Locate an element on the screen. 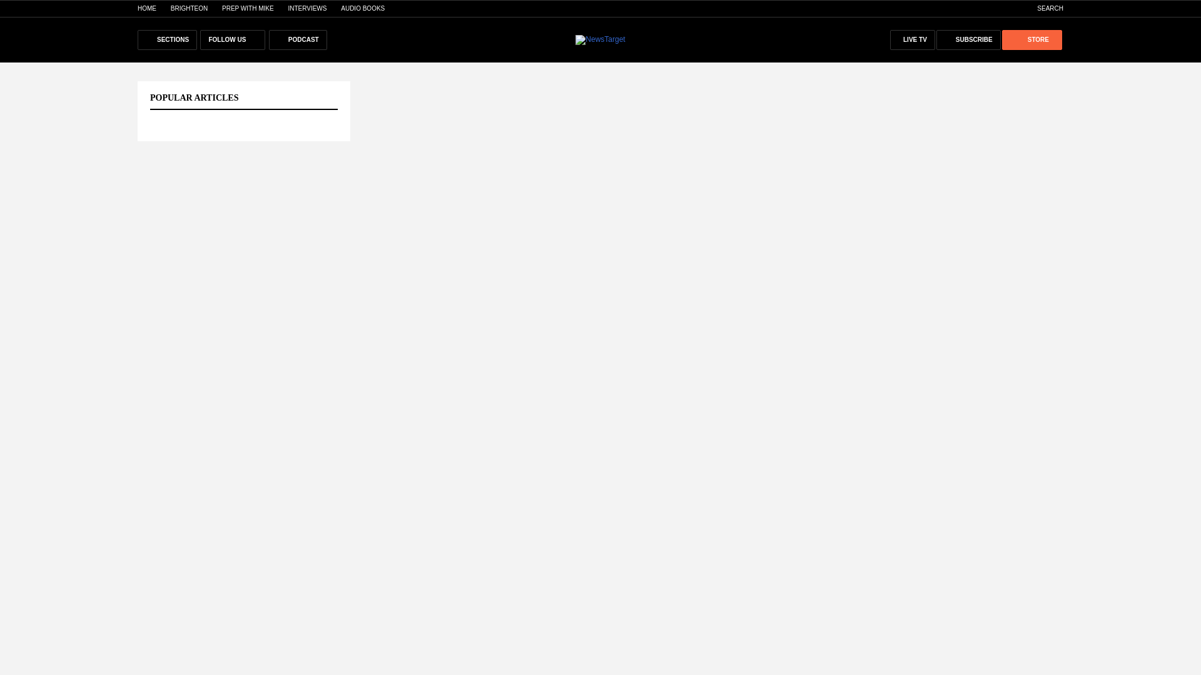  BRIGHTEON is located at coordinates (189, 8).